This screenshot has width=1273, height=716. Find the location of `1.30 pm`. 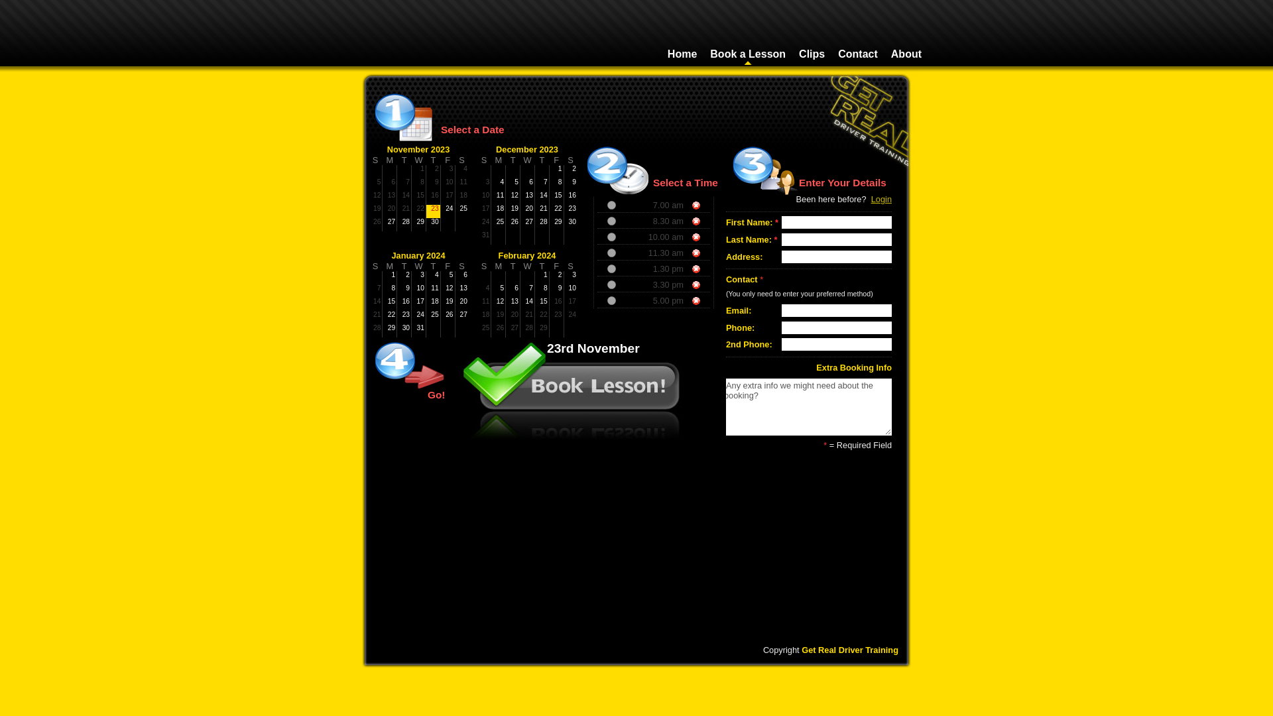

1.30 pm is located at coordinates (654, 268).